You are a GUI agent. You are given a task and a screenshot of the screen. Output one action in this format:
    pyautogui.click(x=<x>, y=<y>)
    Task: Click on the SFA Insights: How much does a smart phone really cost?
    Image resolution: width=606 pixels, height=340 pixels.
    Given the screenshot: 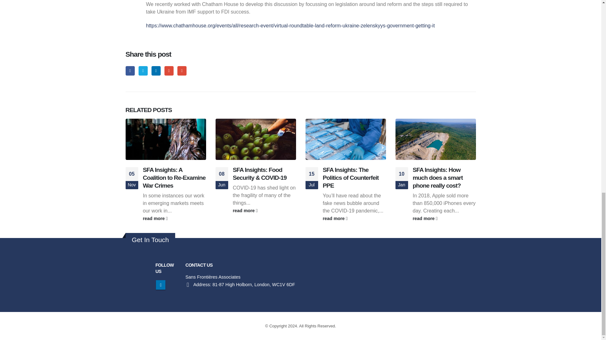 What is the action you would take?
    pyautogui.click(x=437, y=178)
    